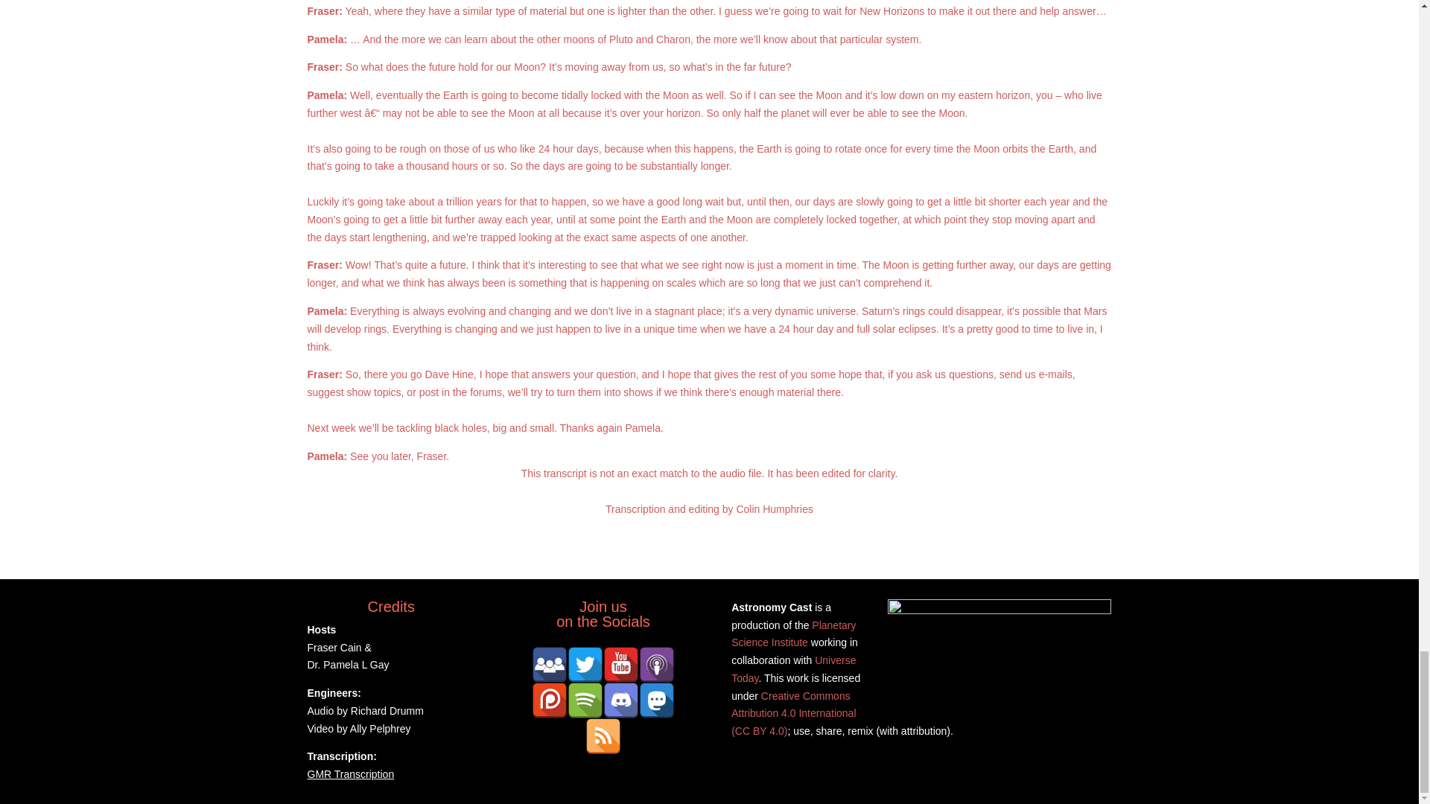 Image resolution: width=1430 pixels, height=804 pixels. Describe the element at coordinates (792, 633) in the screenshot. I see `Planetary Science Institute` at that location.